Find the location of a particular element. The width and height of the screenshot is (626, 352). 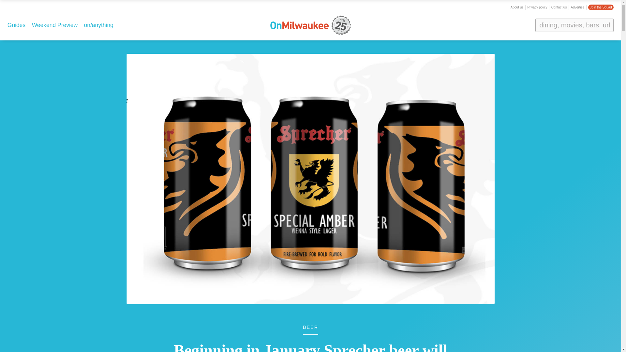

About us is located at coordinates (517, 7).